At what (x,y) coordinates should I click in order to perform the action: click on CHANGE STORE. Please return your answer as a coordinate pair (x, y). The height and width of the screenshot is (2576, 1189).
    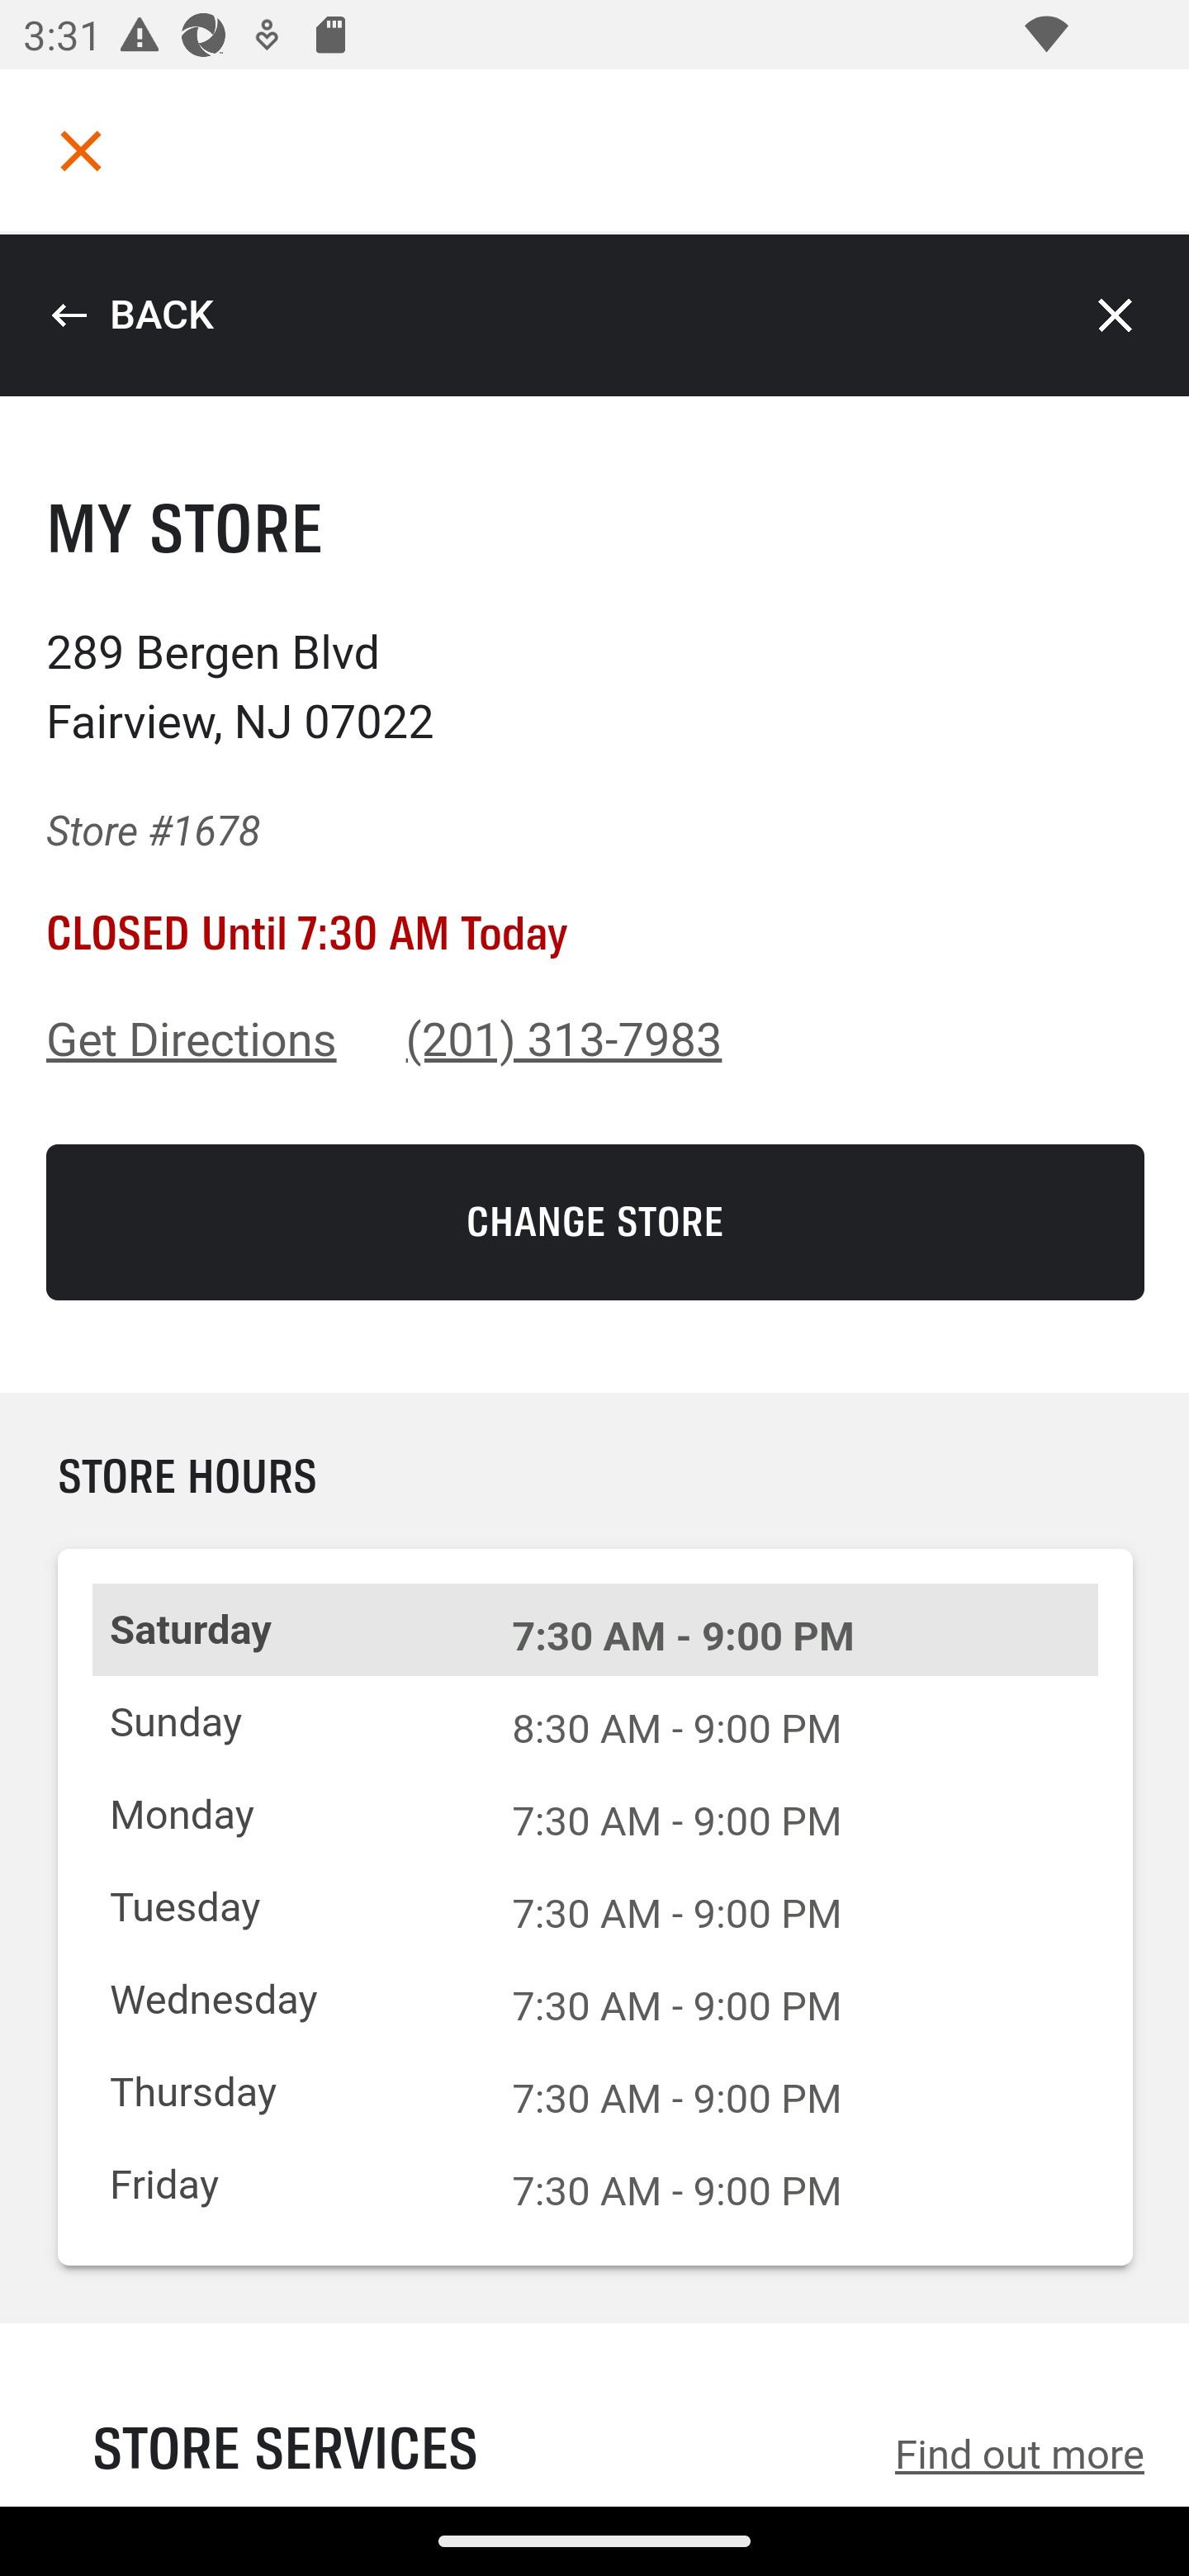
    Looking at the image, I should click on (596, 1222).